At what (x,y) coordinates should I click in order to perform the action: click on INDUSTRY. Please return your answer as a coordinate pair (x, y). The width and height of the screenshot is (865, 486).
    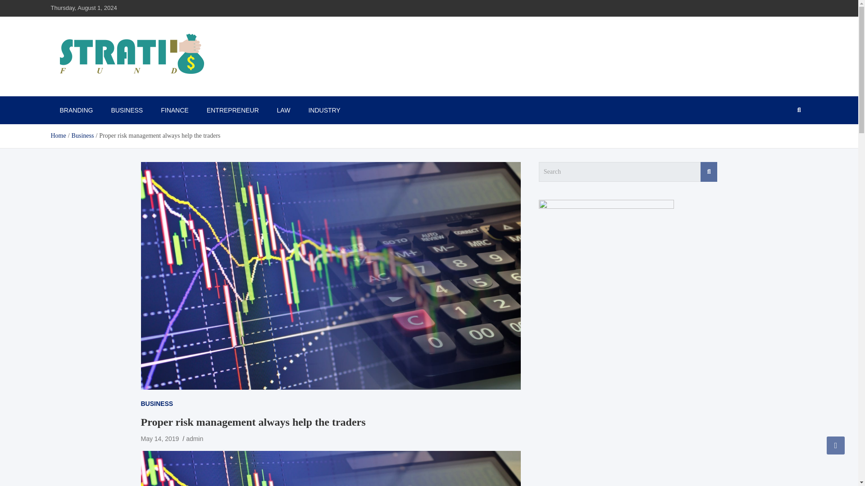
    Looking at the image, I should click on (324, 110).